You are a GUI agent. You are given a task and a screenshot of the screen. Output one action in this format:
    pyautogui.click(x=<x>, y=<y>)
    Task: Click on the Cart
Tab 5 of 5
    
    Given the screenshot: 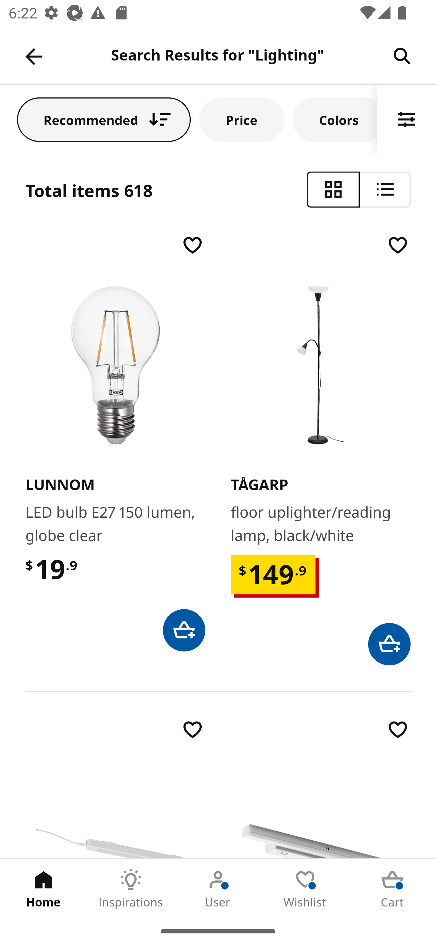 What is the action you would take?
    pyautogui.click(x=392, y=889)
    